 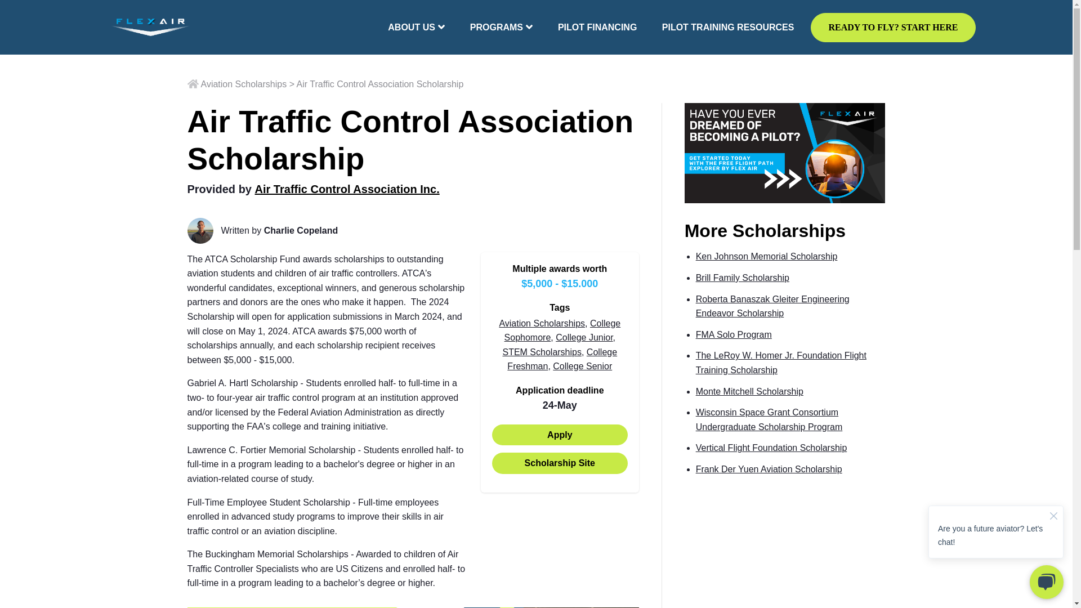 I want to click on Frank Der Yuen Aviation Scholarship, so click(x=769, y=470).